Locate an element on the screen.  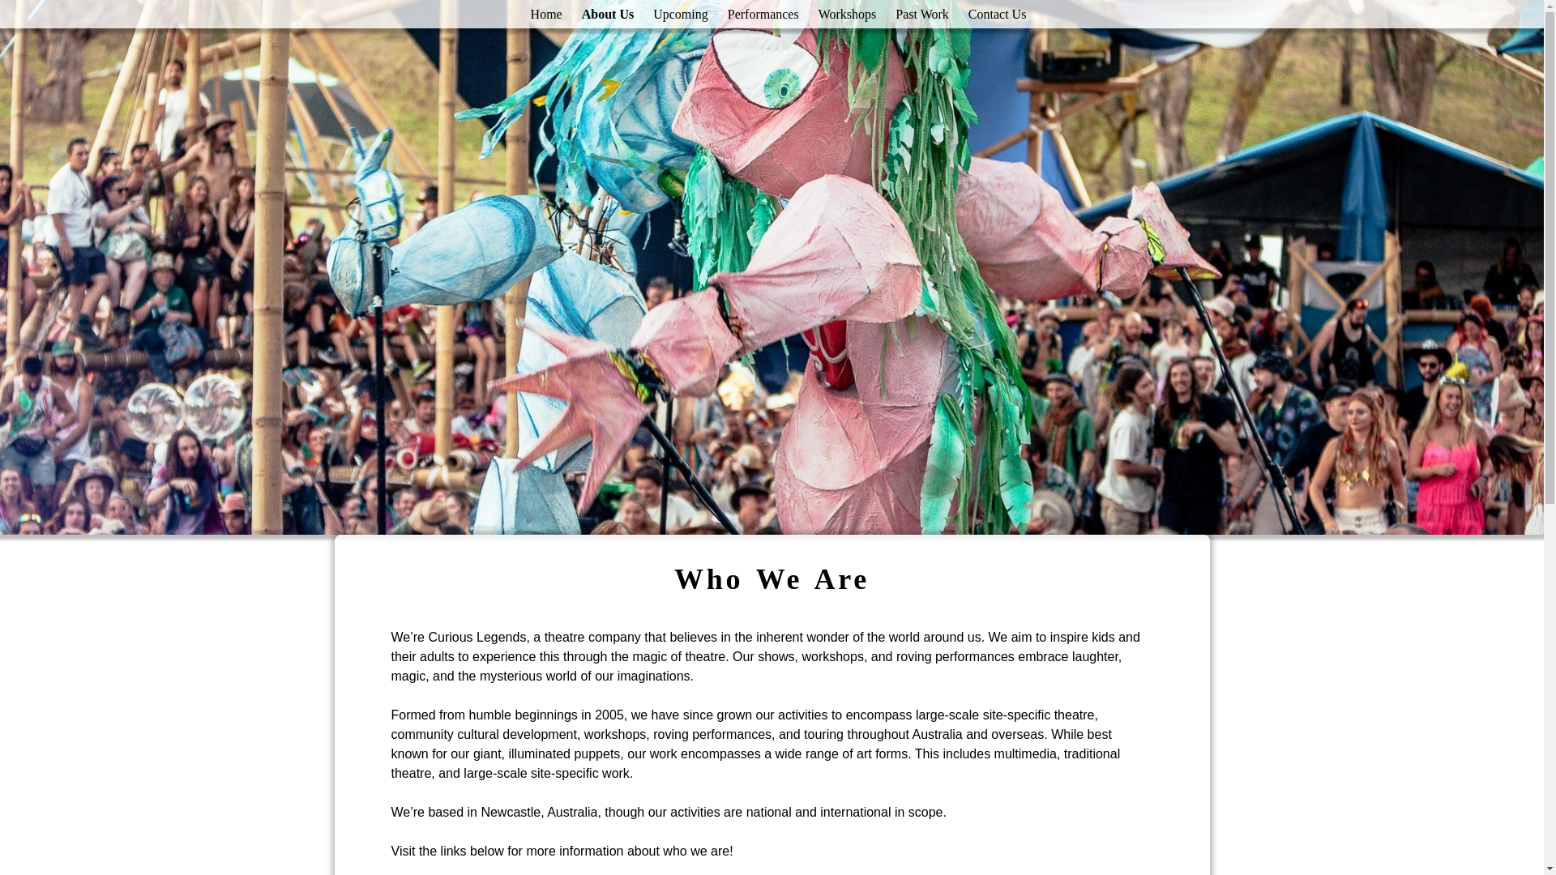
Performances is located at coordinates (763, 14).